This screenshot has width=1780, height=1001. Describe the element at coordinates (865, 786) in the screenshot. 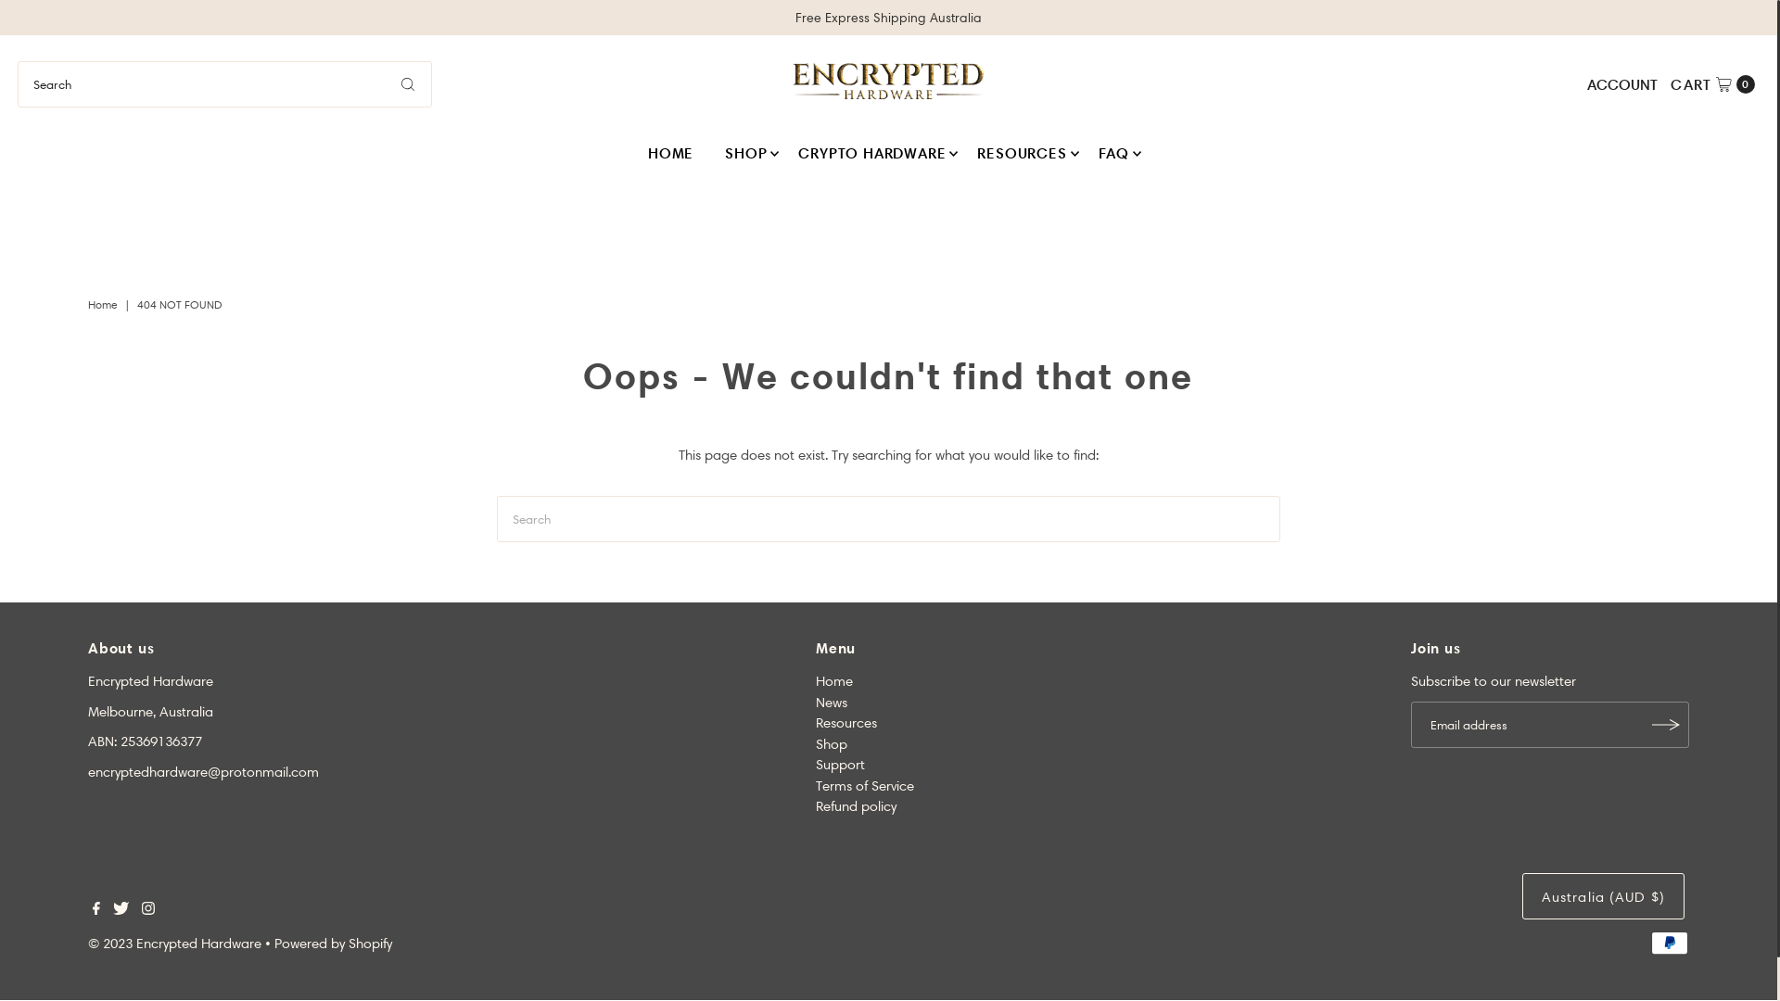

I see `Terms of Service` at that location.